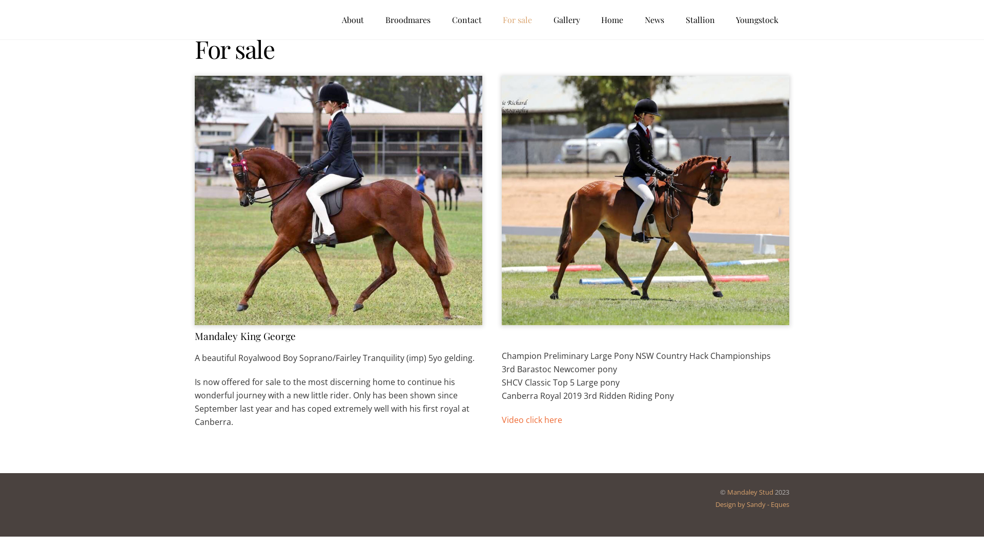  What do you see at coordinates (700, 19) in the screenshot?
I see `Stallion` at bounding box center [700, 19].